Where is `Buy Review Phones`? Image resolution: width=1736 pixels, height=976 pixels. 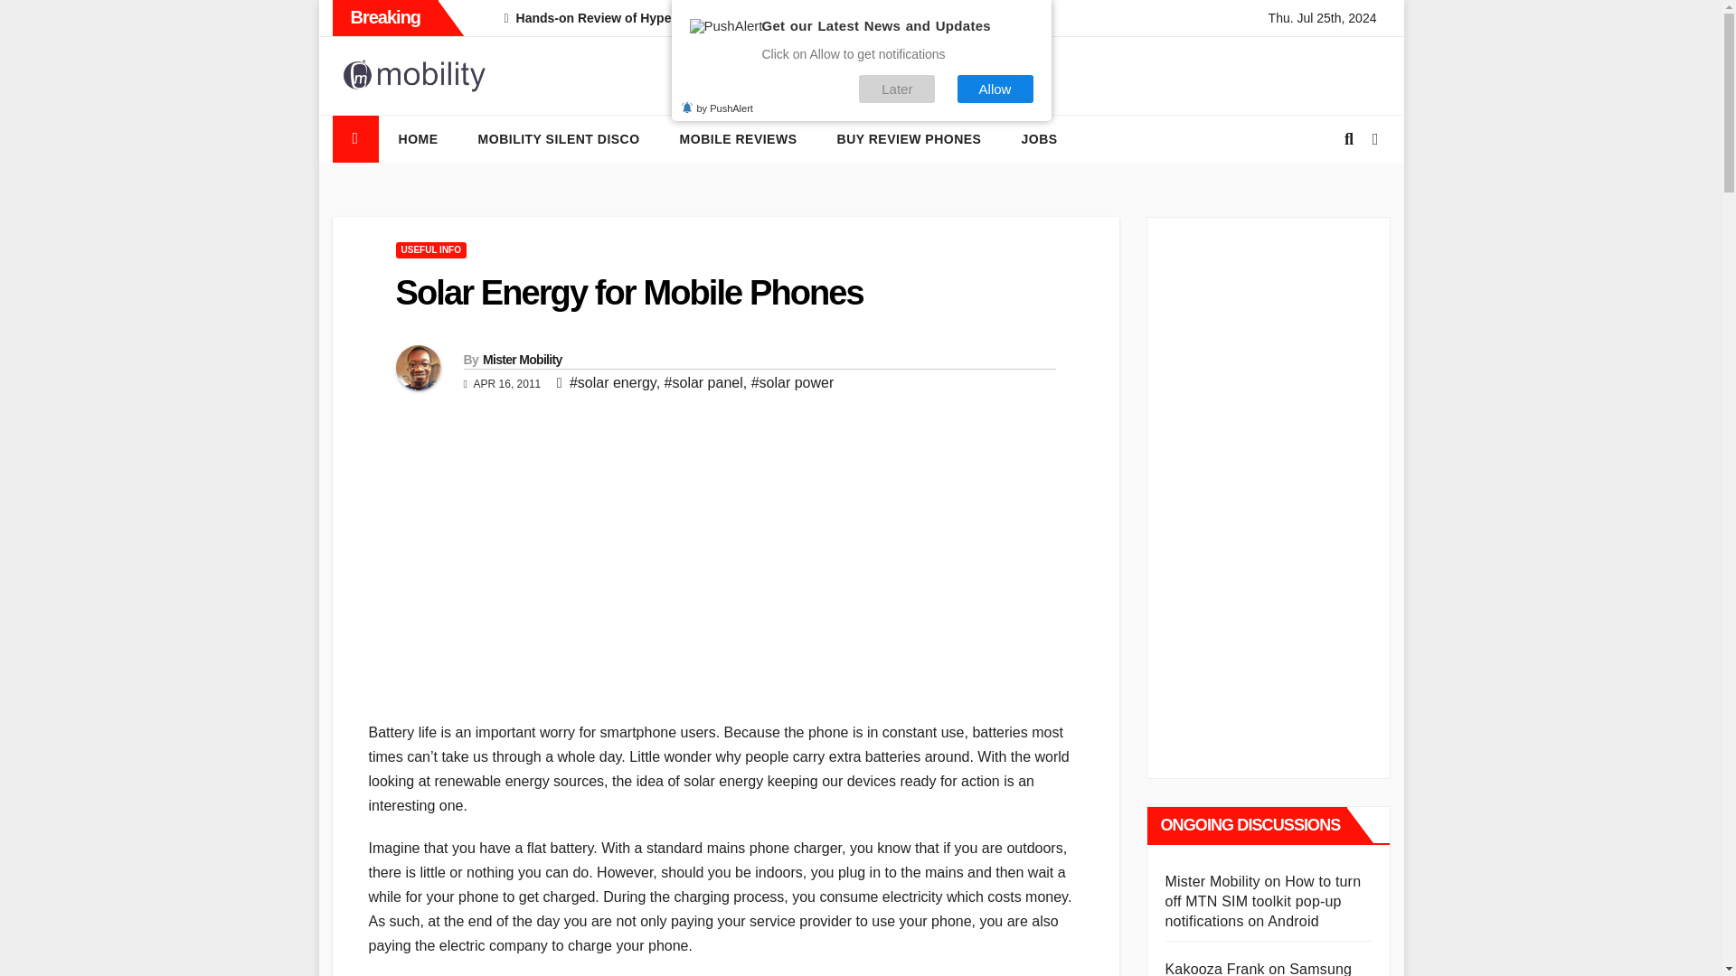
Buy Review Phones is located at coordinates (910, 139).